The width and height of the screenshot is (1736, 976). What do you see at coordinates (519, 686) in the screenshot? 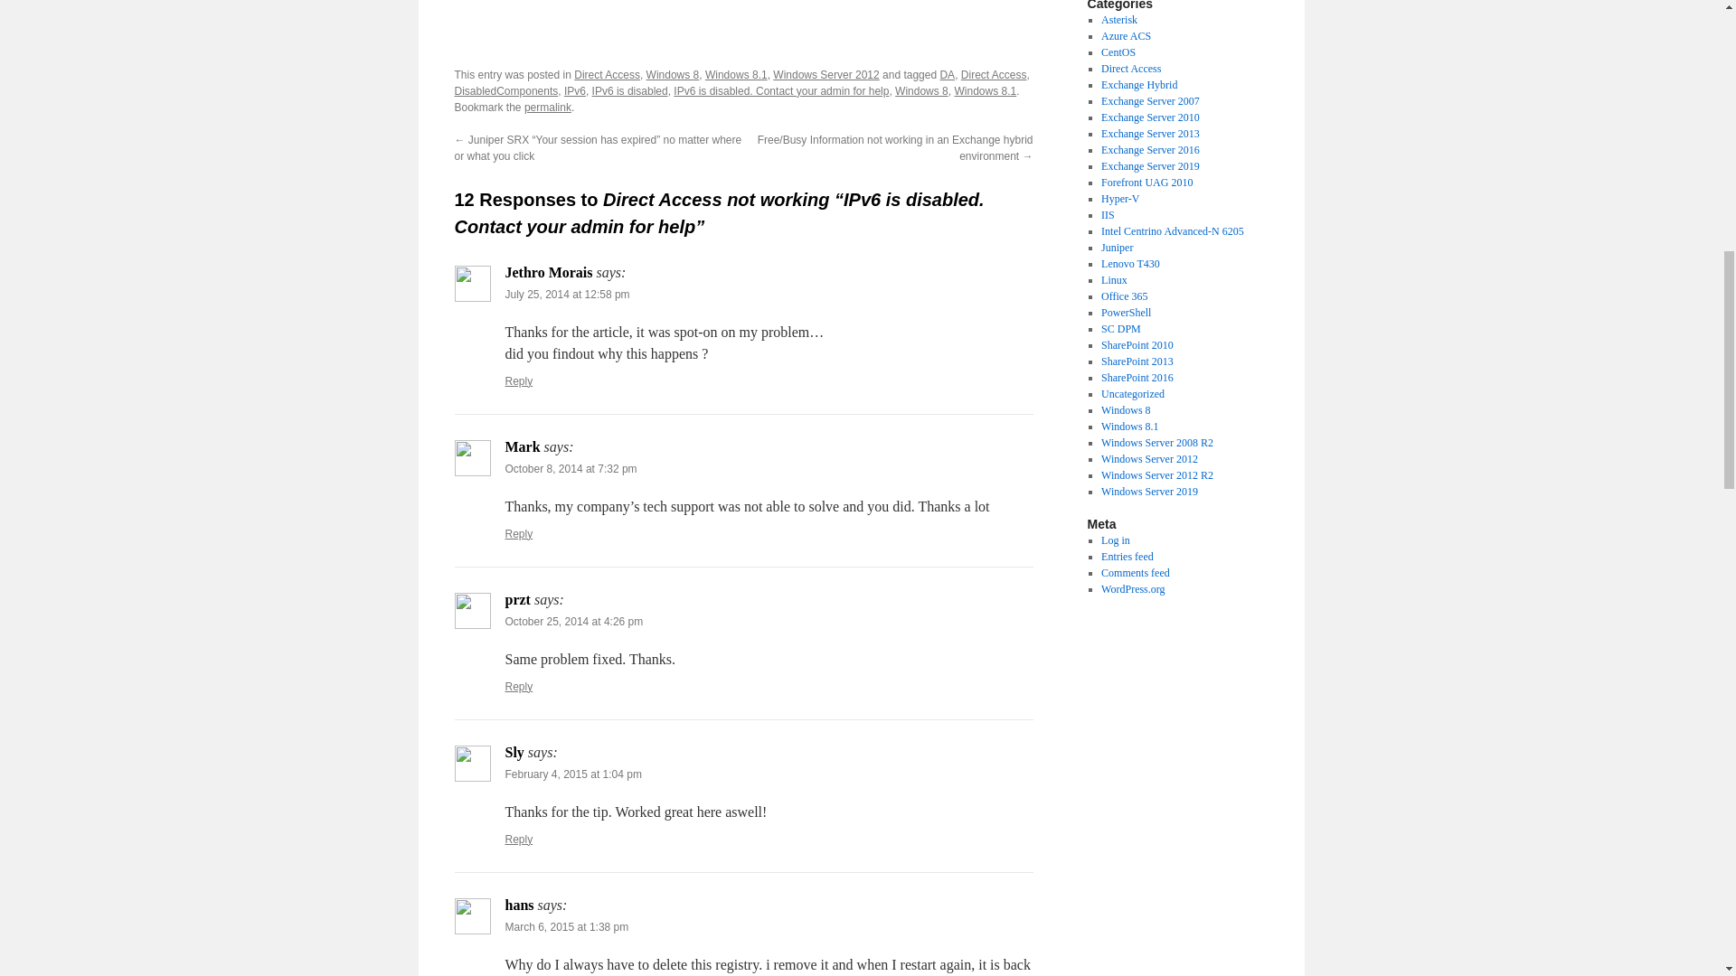
I see `Reply` at bounding box center [519, 686].